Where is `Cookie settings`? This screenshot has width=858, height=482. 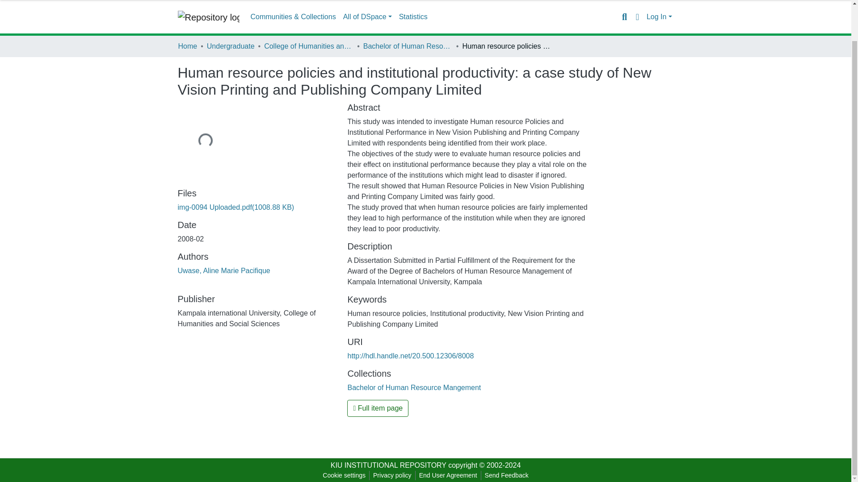
Cookie settings is located at coordinates (344, 475).